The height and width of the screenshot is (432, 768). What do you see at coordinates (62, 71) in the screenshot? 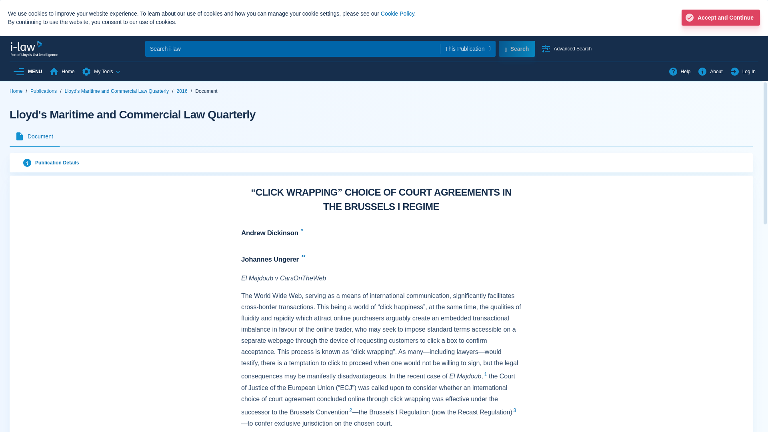
I see `Home` at bounding box center [62, 71].